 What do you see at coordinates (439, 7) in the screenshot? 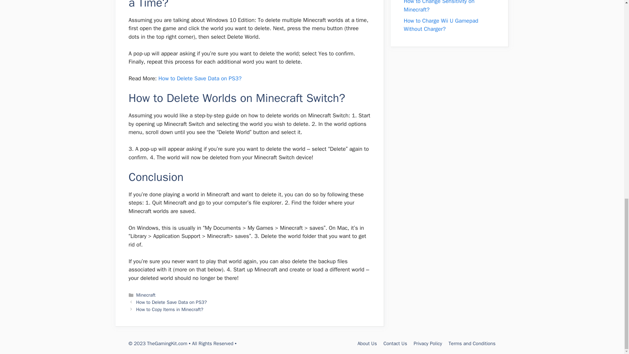
I see `How to Change Sensitivity on Minecraft?` at bounding box center [439, 7].